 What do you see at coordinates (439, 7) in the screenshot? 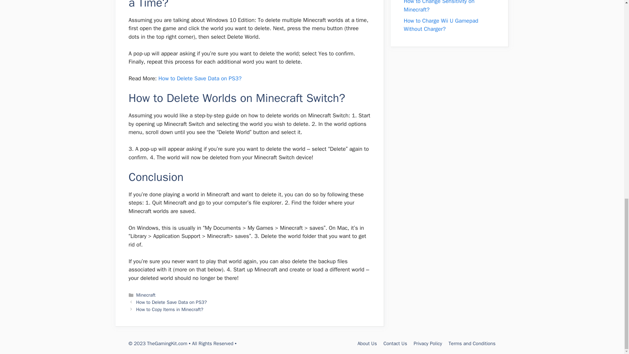
I see `How to Change Sensitivity on Minecraft?` at bounding box center [439, 7].